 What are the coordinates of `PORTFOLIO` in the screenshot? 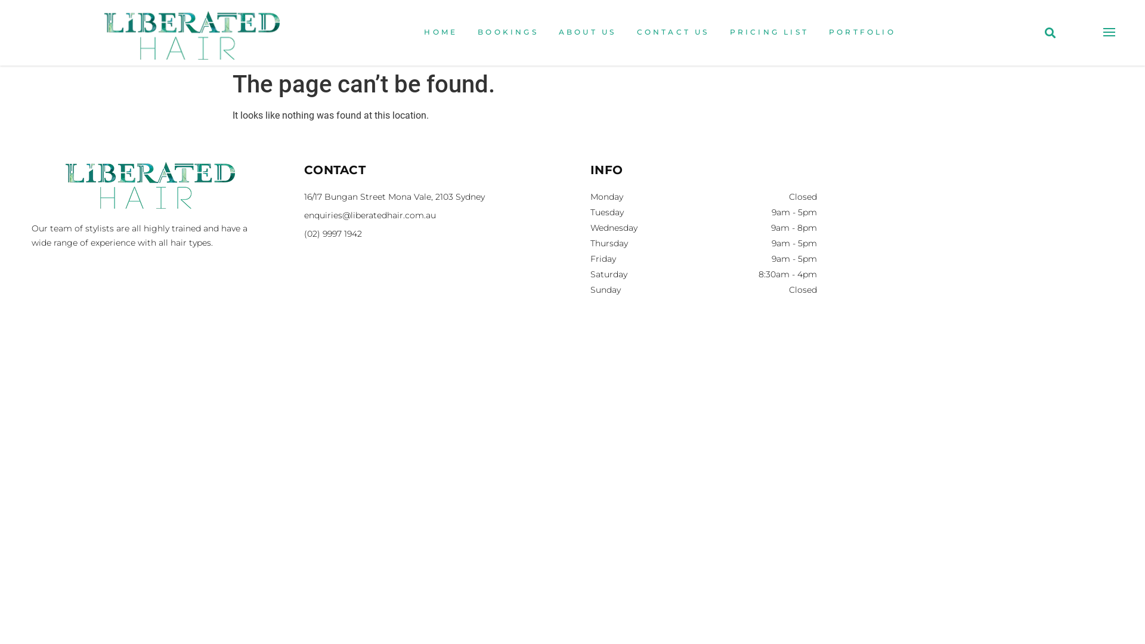 It's located at (862, 33).